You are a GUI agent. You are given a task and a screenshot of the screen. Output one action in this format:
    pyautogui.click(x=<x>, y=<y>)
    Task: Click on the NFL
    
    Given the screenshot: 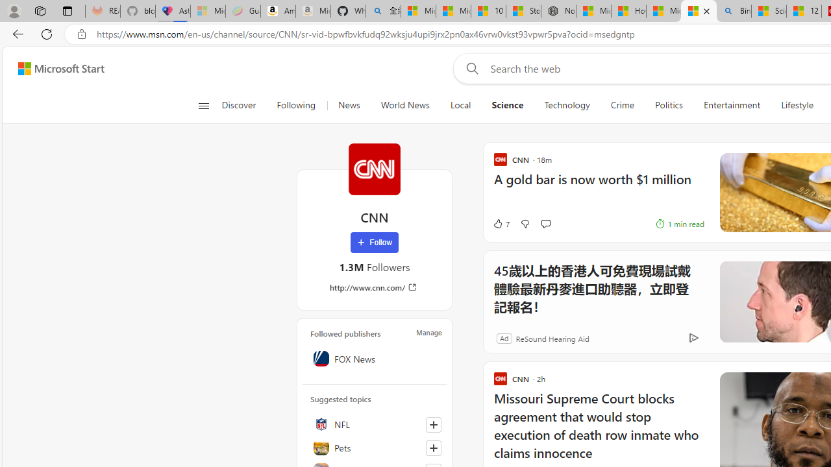 What is the action you would take?
    pyautogui.click(x=375, y=424)
    